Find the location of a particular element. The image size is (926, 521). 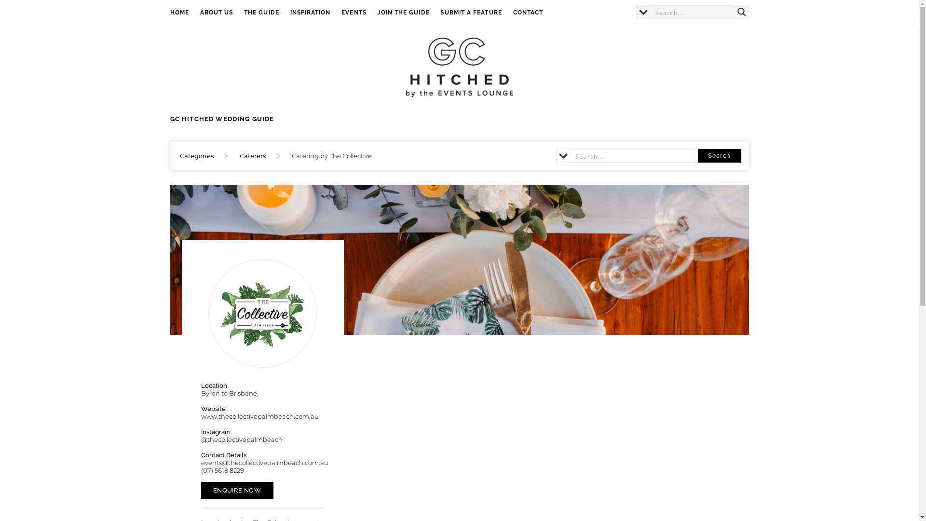

THE GUIDE is located at coordinates (267, 13).